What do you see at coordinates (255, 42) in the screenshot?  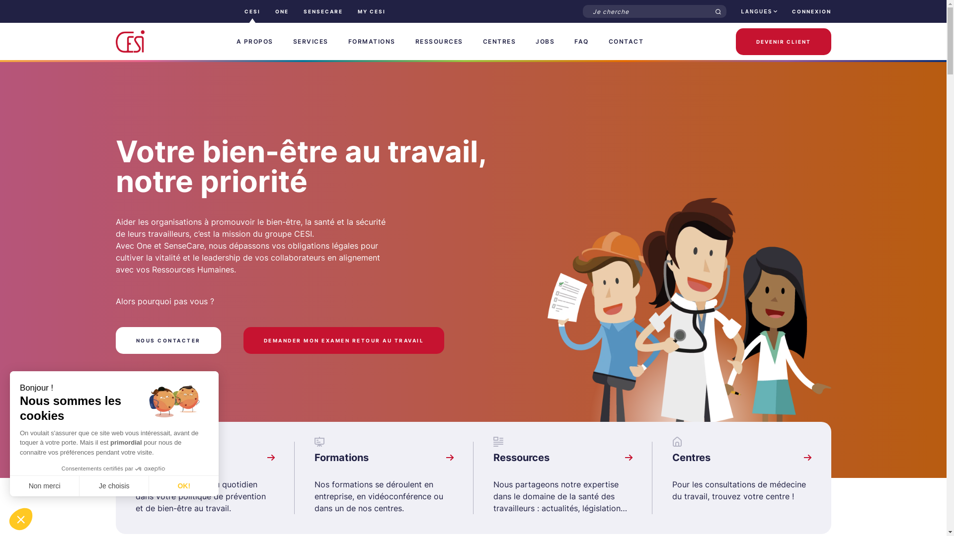 I see `A PROPOS` at bounding box center [255, 42].